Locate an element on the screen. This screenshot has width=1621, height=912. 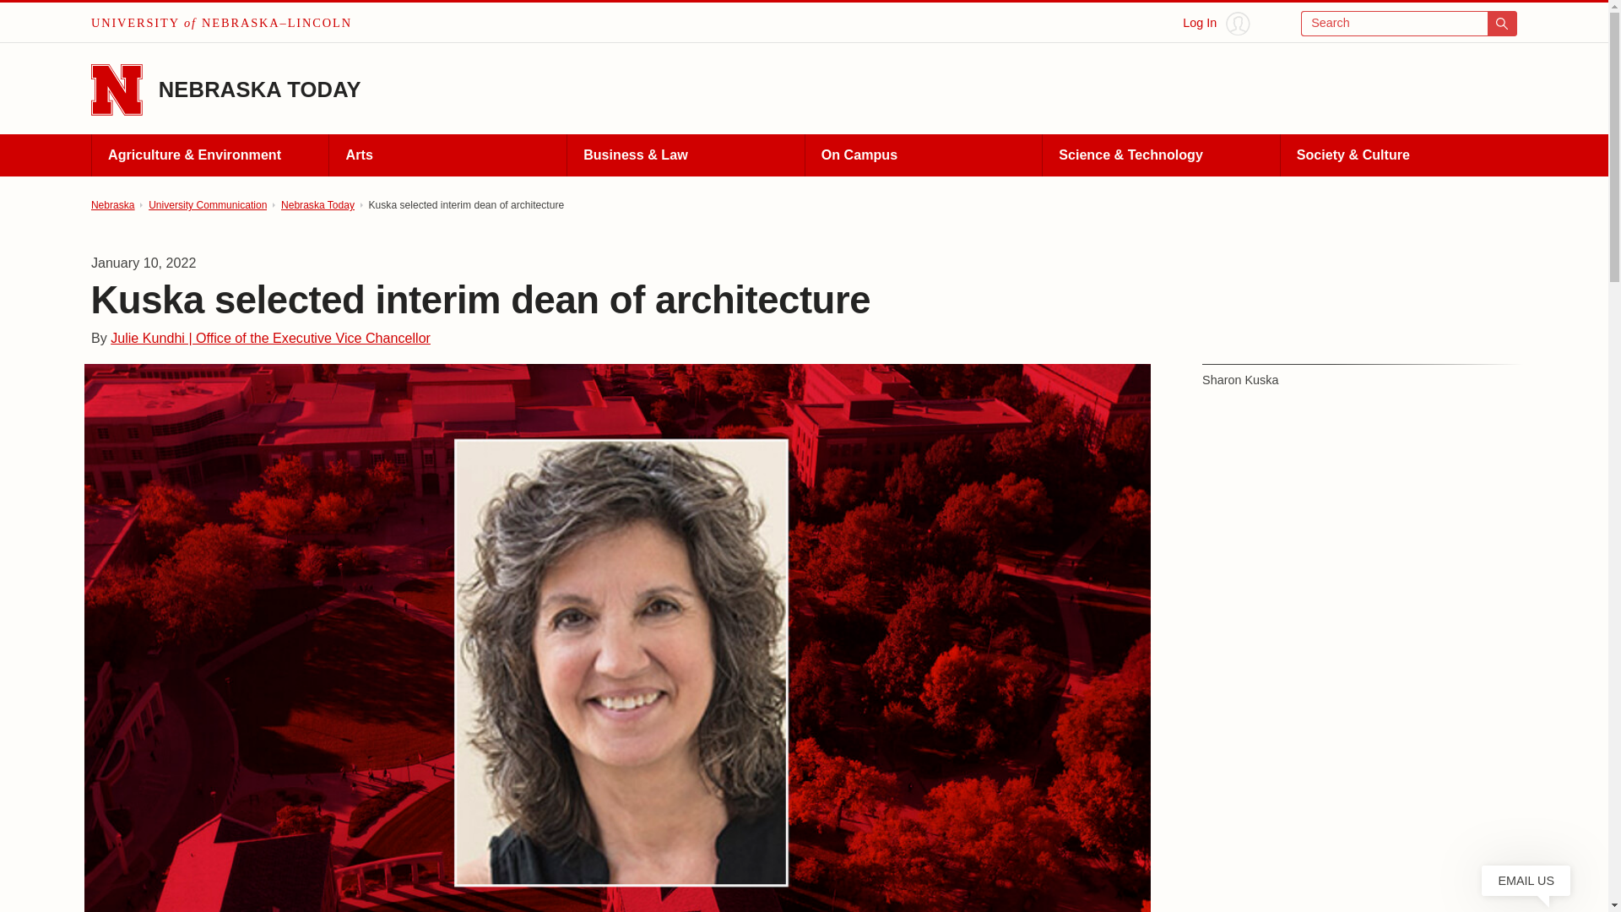
Search is located at coordinates (1409, 24).